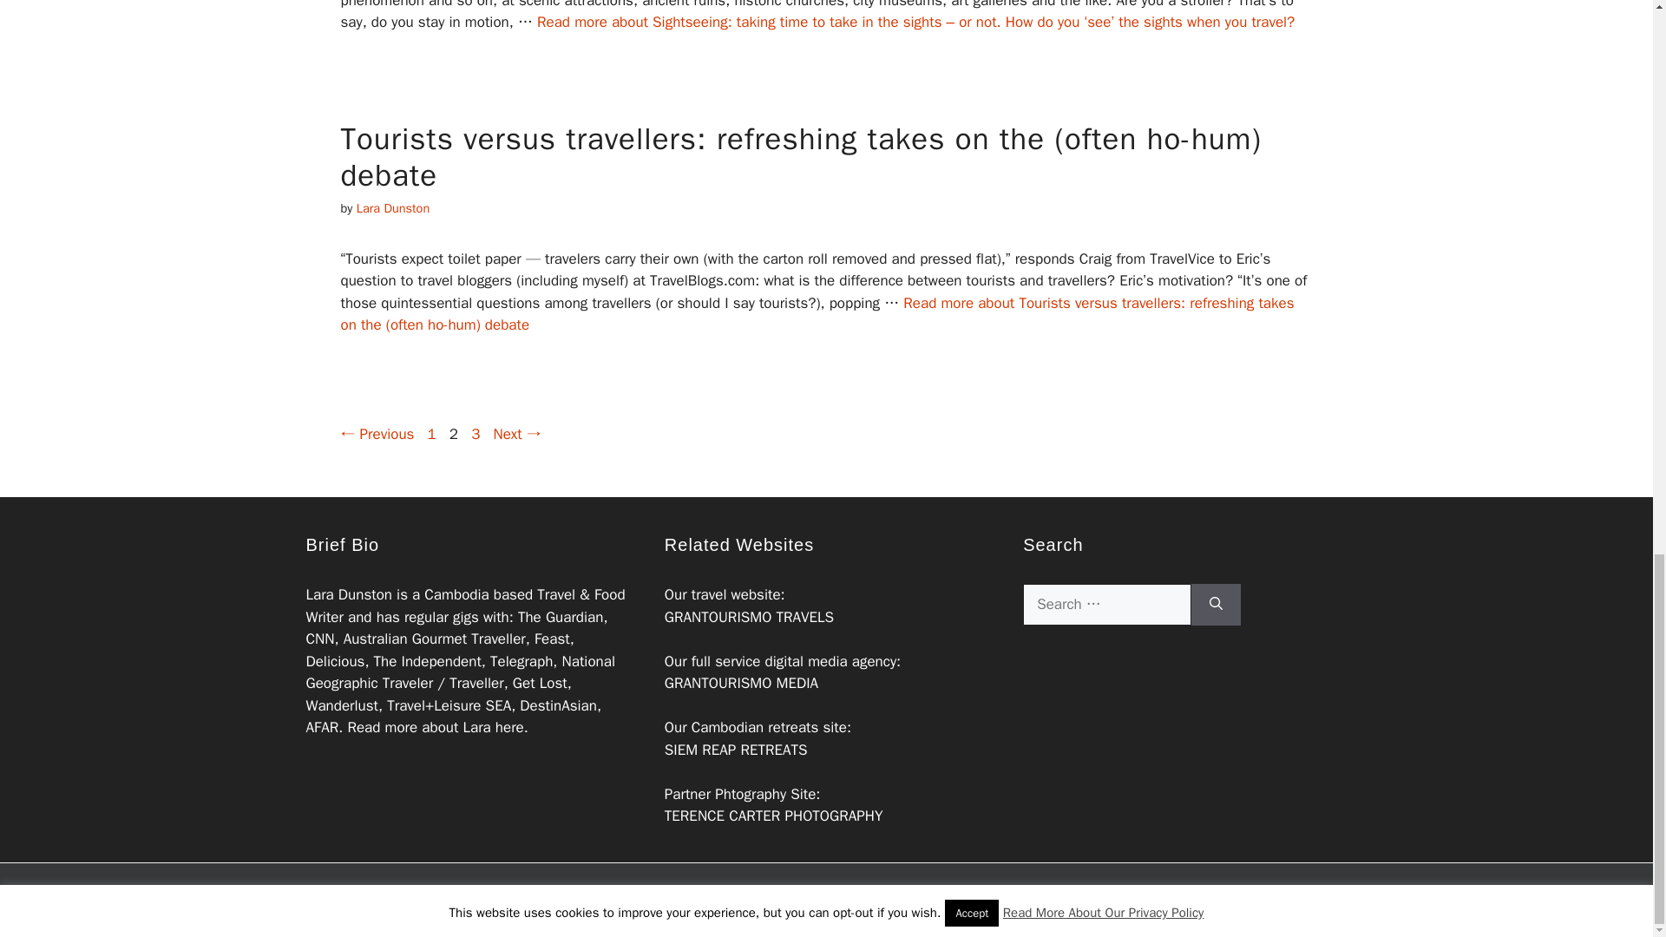  What do you see at coordinates (434, 727) in the screenshot?
I see `Read more about Lara here` at bounding box center [434, 727].